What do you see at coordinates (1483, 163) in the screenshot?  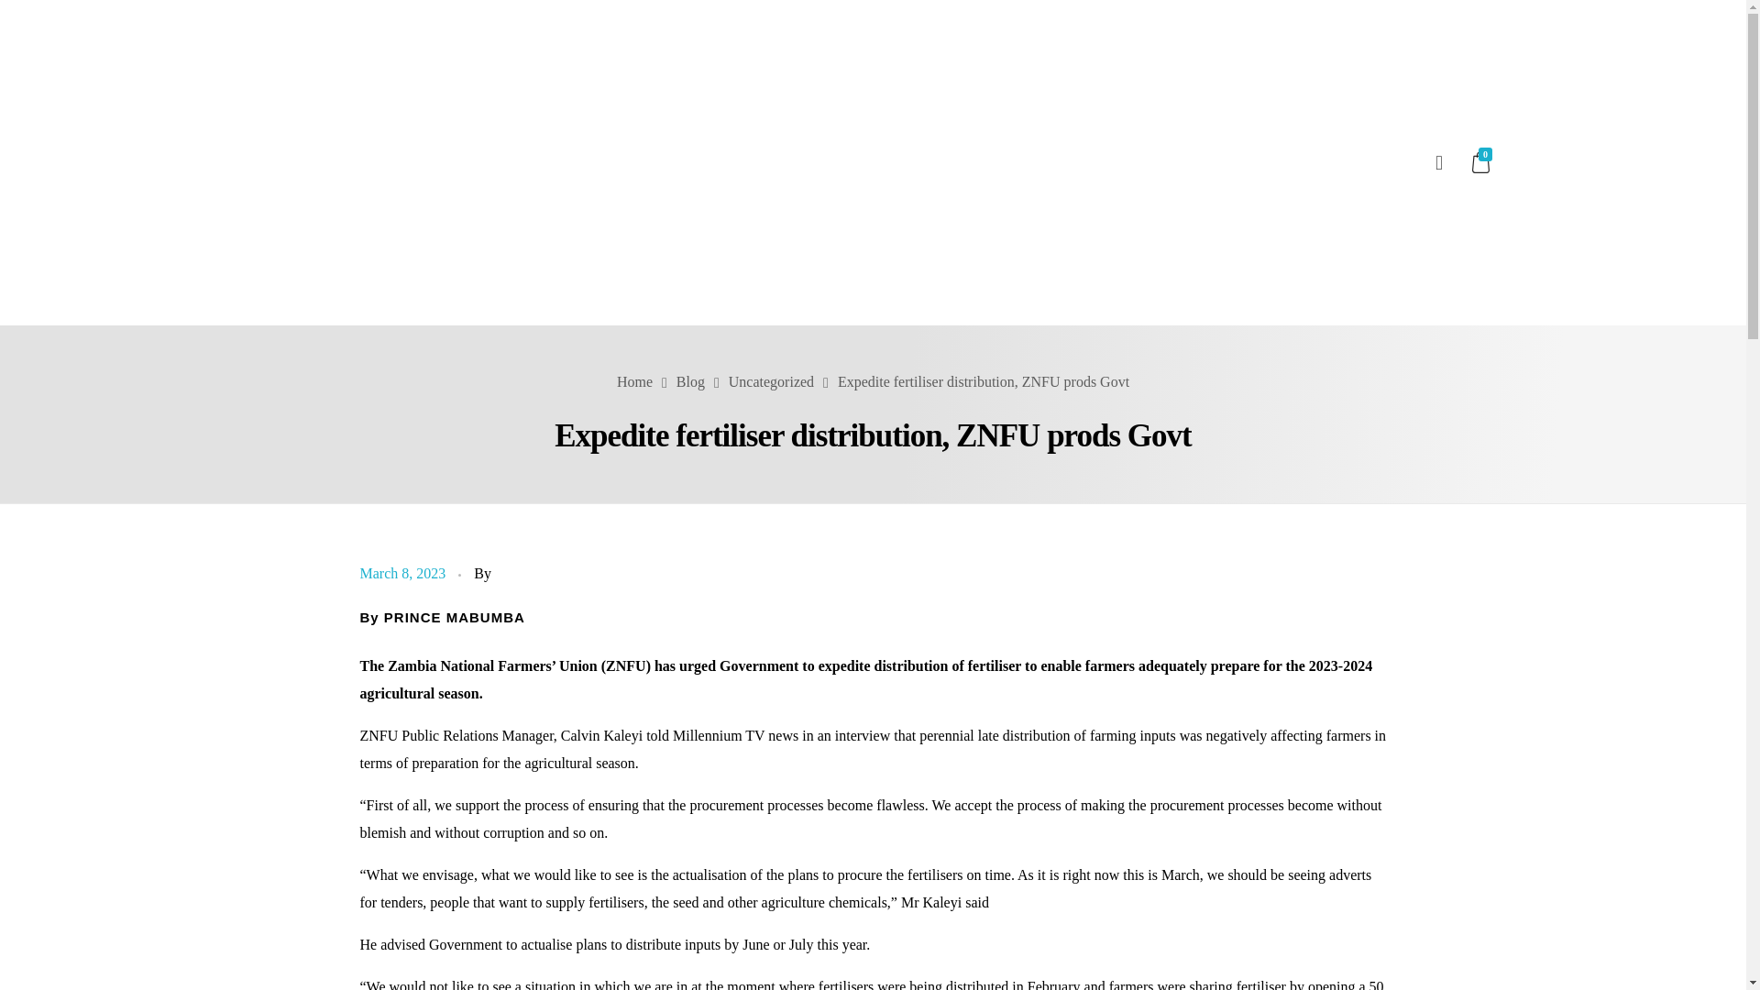 I see `0` at bounding box center [1483, 163].